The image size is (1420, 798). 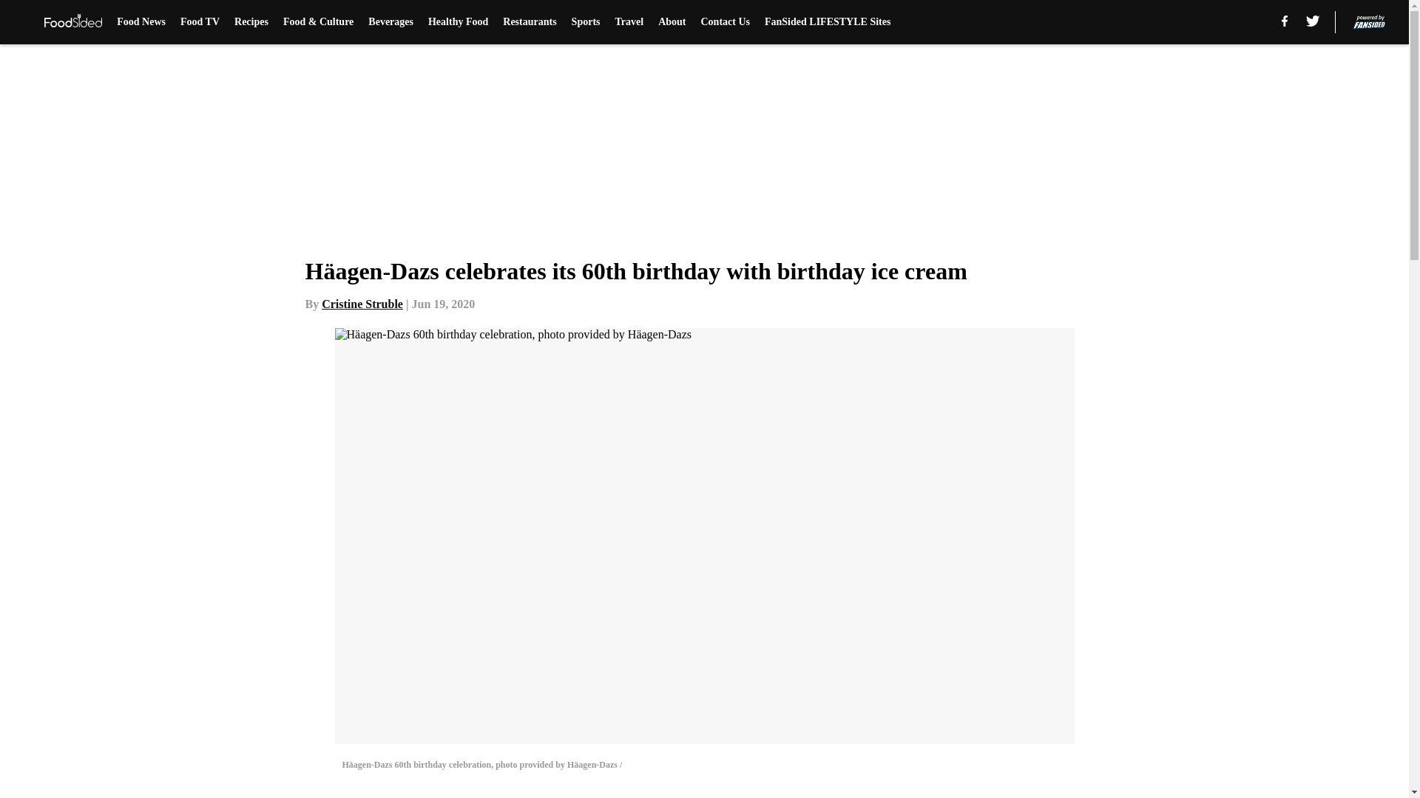 What do you see at coordinates (586, 22) in the screenshot?
I see `Sports` at bounding box center [586, 22].